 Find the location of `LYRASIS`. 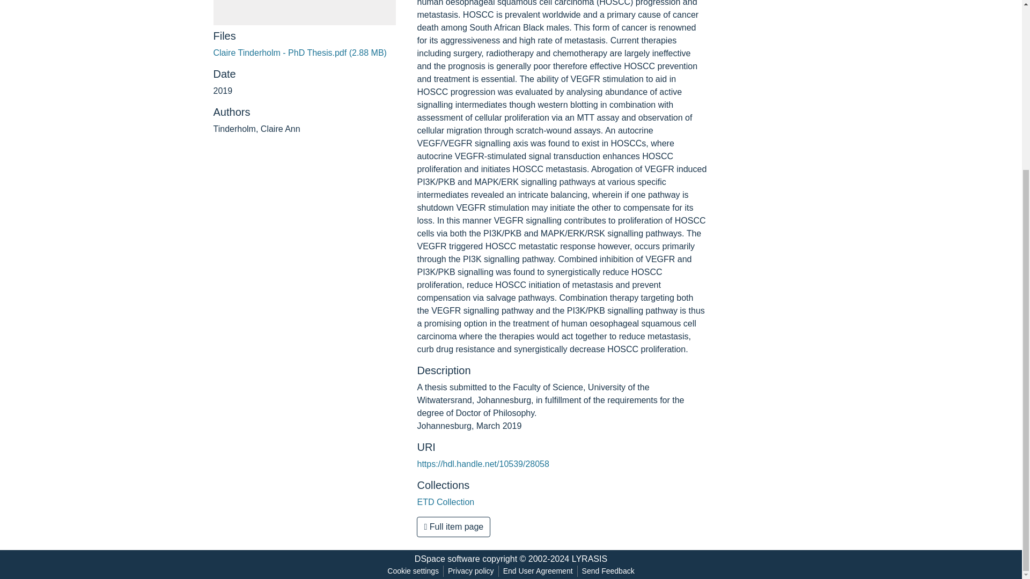

LYRASIS is located at coordinates (589, 559).